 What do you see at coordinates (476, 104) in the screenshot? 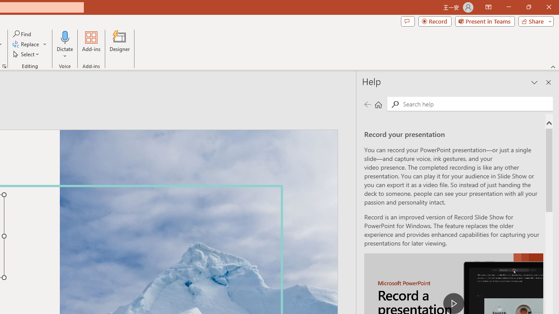
I see `Search` at bounding box center [476, 104].